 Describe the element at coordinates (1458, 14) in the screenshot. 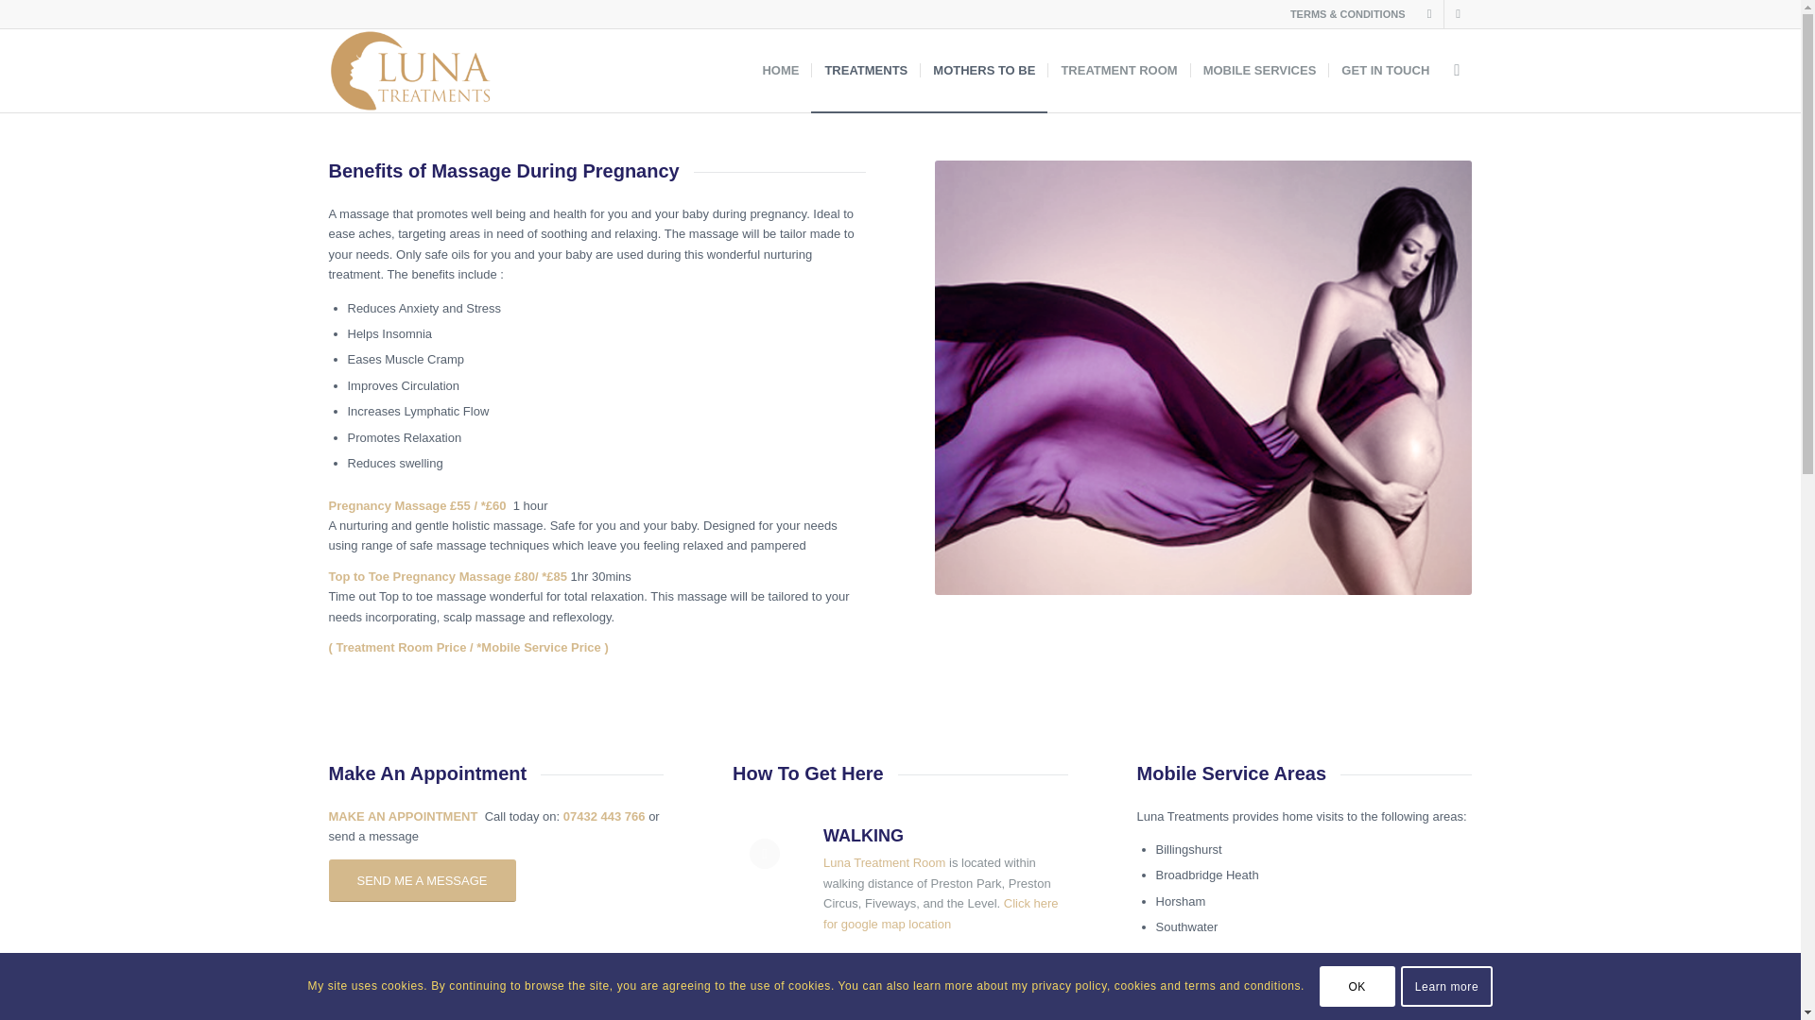

I see `Instagram` at that location.